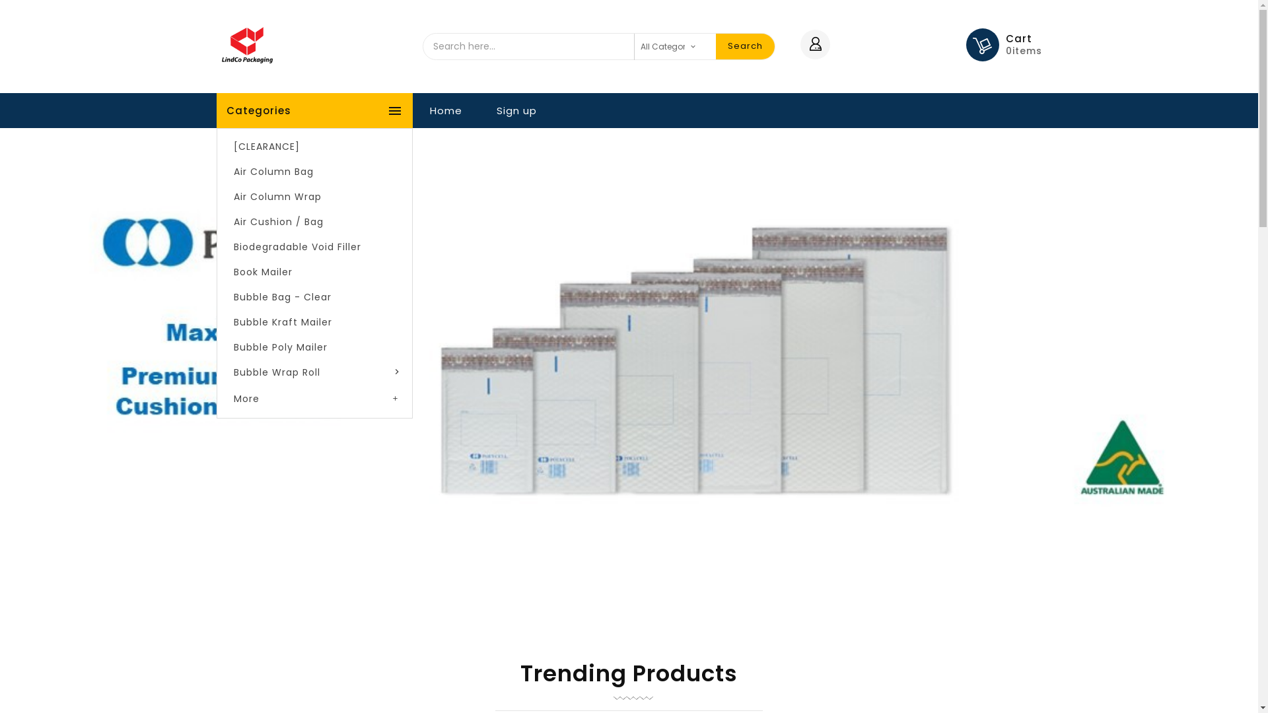 The width and height of the screenshot is (1268, 713). What do you see at coordinates (1024, 45) in the screenshot?
I see `Cart
0items` at bounding box center [1024, 45].